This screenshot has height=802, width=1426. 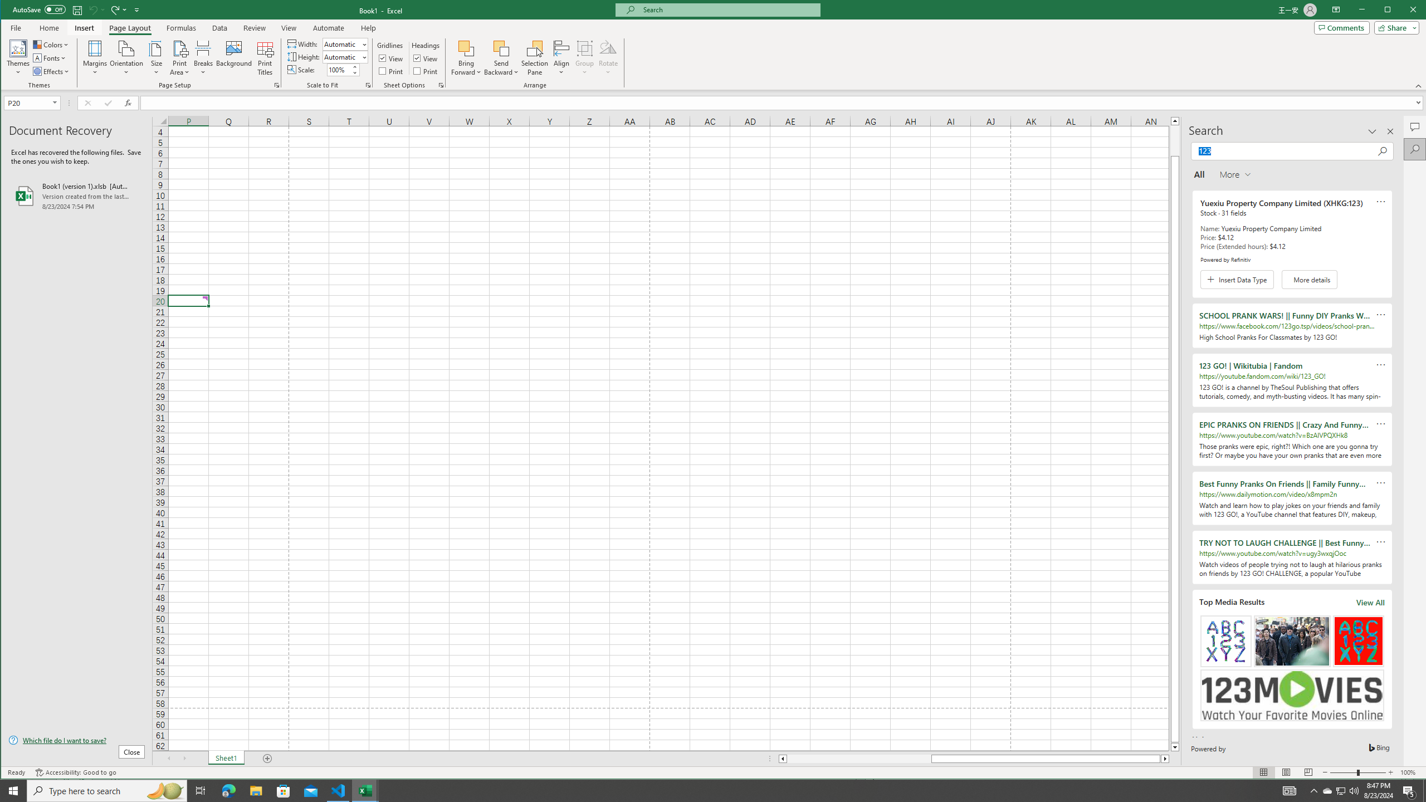 I want to click on Microsoft Edge, so click(x=228, y=791).